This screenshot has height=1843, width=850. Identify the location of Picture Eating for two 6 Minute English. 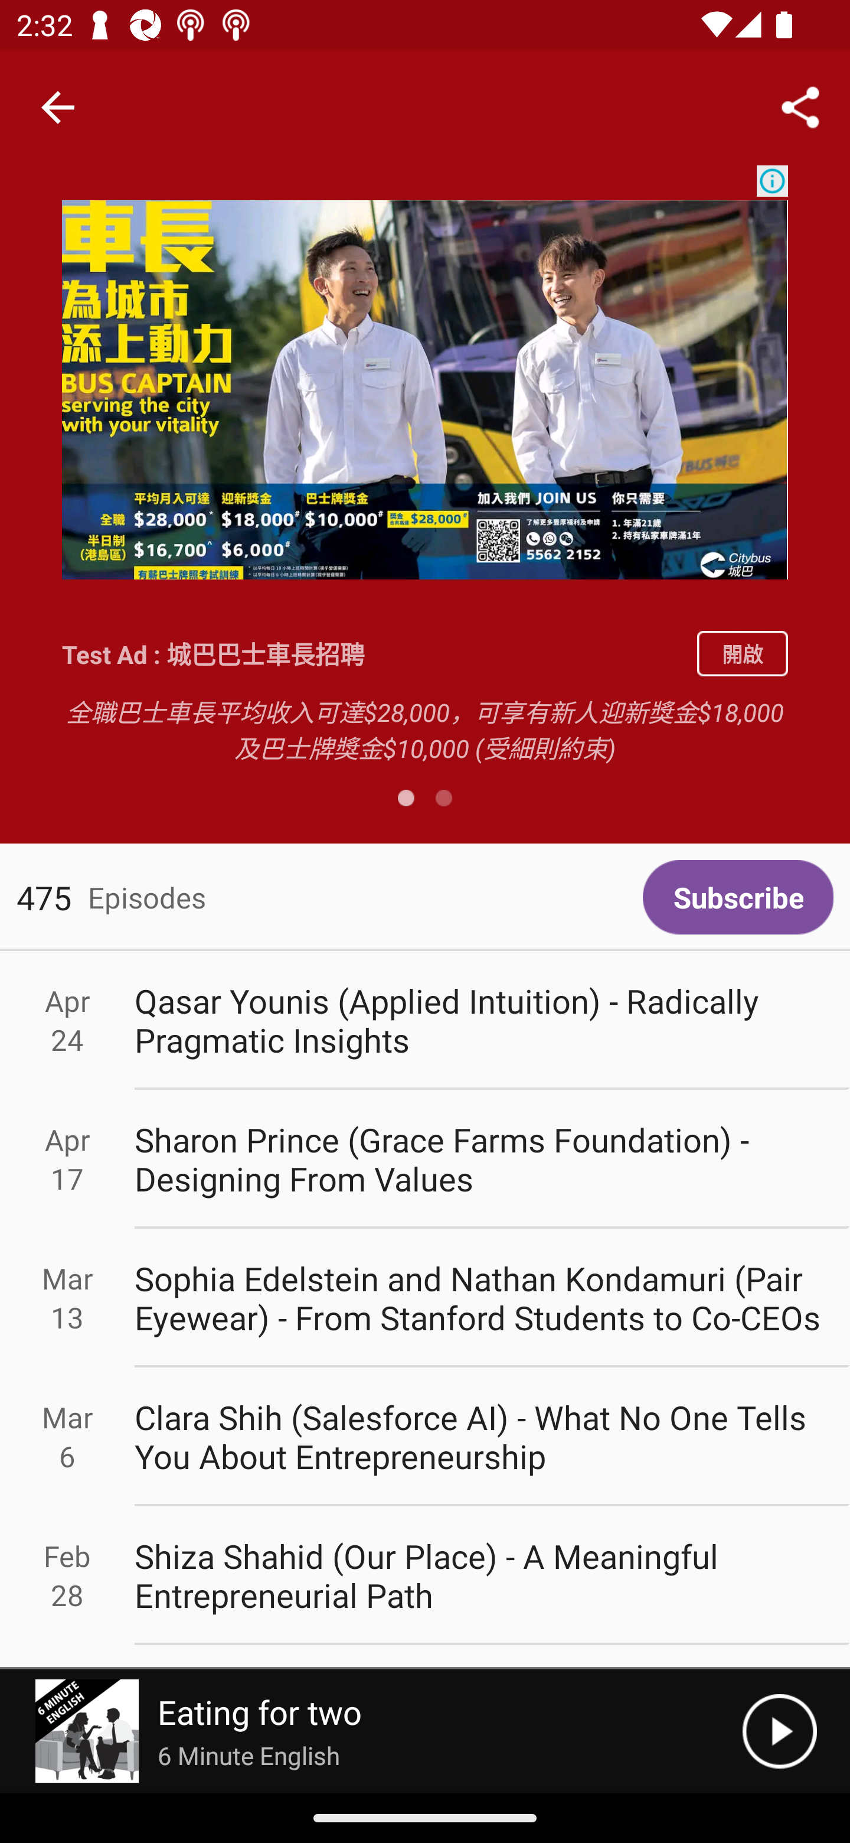
(371, 1731).